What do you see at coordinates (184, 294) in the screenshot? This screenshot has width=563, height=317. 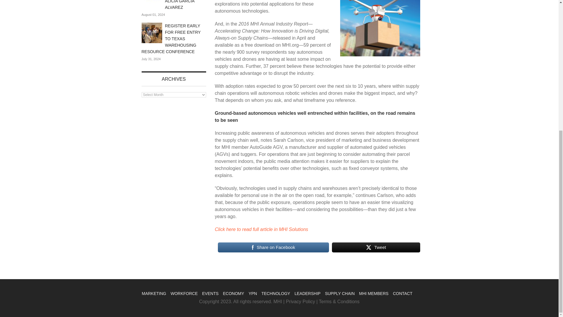 I see `WORKFORCE` at bounding box center [184, 294].